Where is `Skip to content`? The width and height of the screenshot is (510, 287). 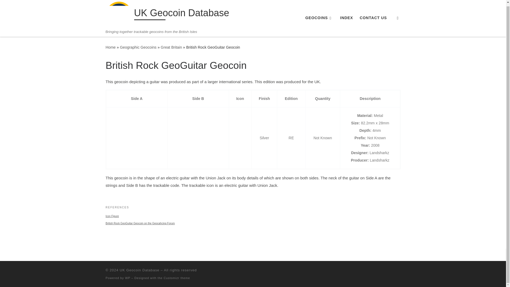 Skip to content is located at coordinates (21, 5).